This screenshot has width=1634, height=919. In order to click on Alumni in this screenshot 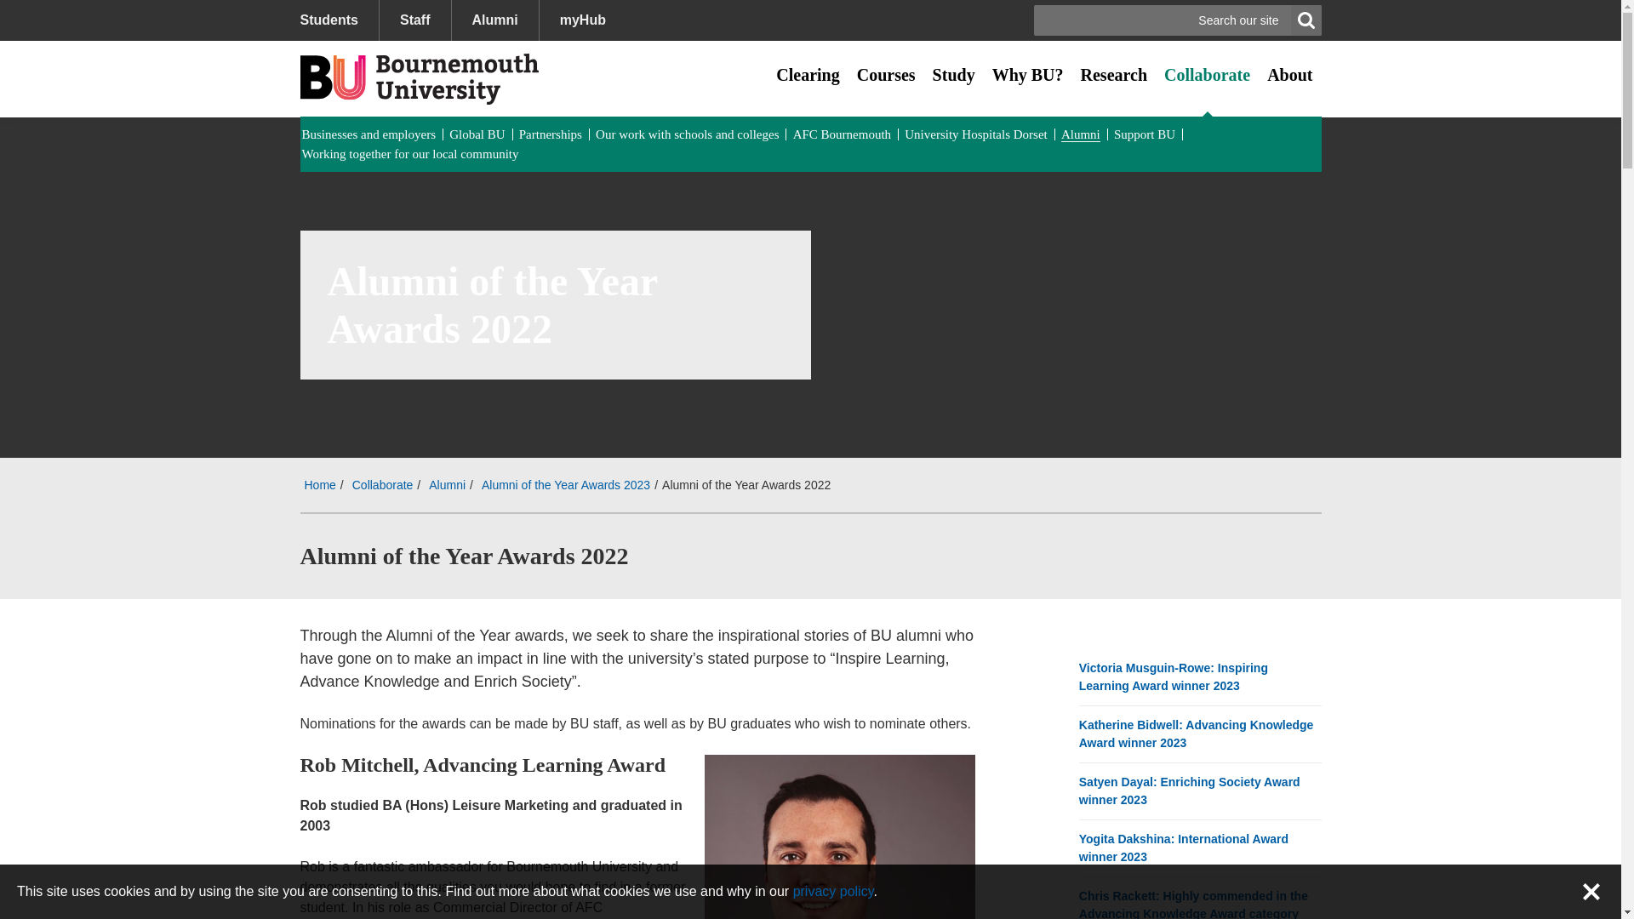, I will do `click(494, 20)`.